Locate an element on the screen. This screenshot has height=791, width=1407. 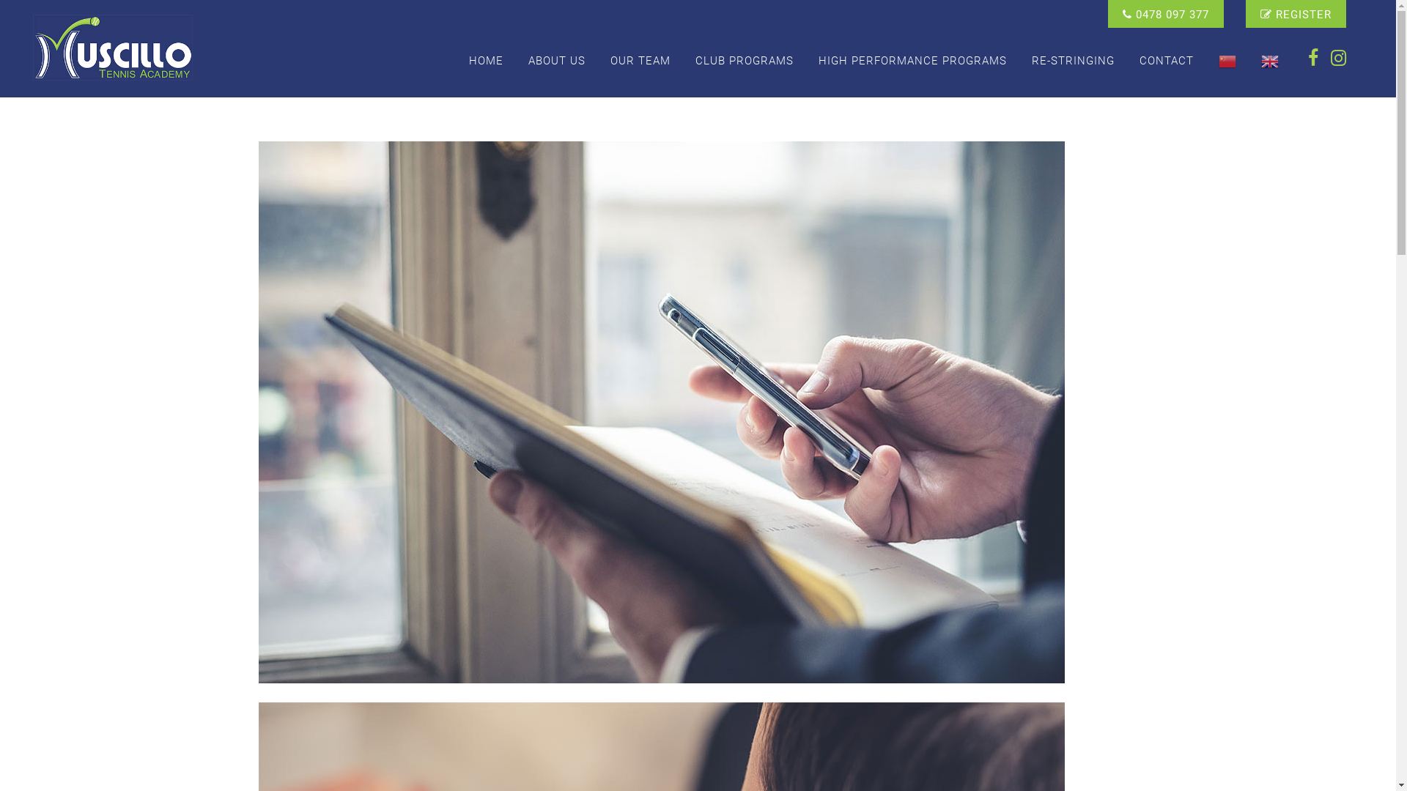
HIGH PERFORMANCE PROGRAMS is located at coordinates (913, 61).